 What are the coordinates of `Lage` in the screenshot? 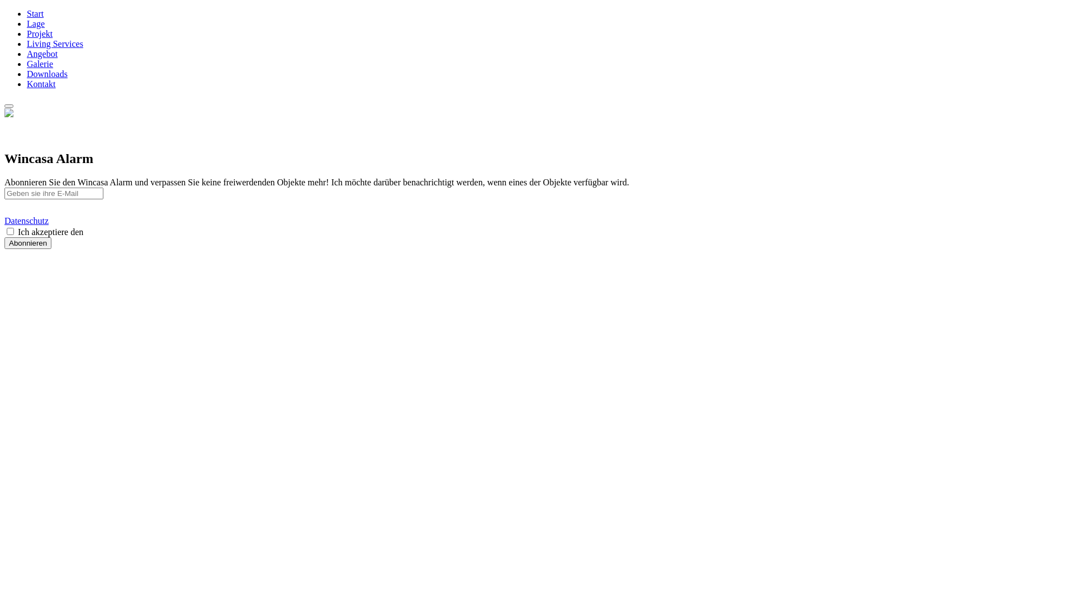 It's located at (36, 23).